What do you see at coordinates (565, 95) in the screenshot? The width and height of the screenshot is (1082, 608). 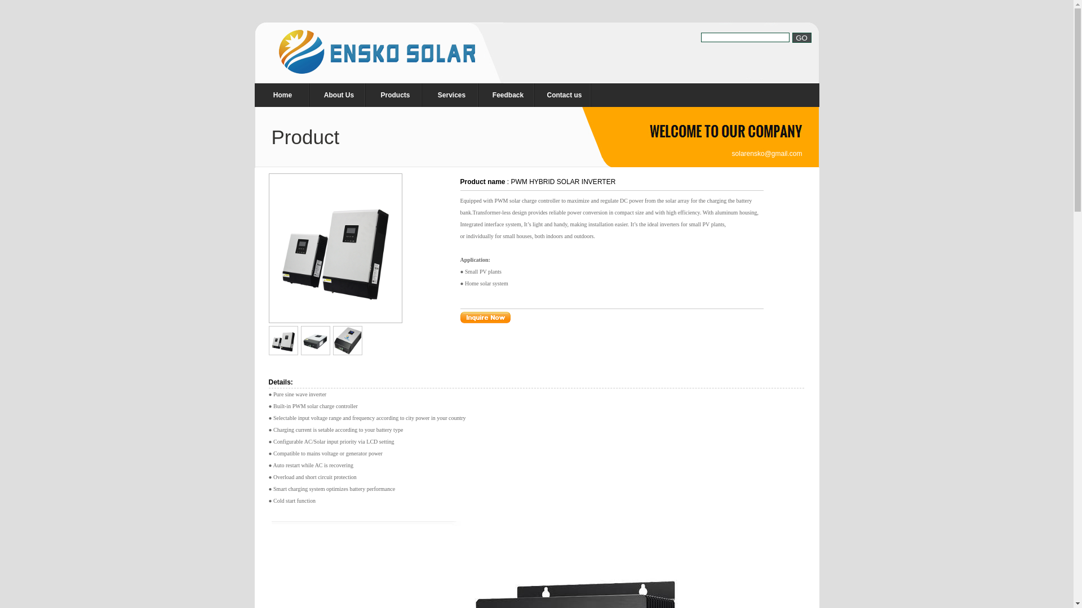 I see `Contact us` at bounding box center [565, 95].